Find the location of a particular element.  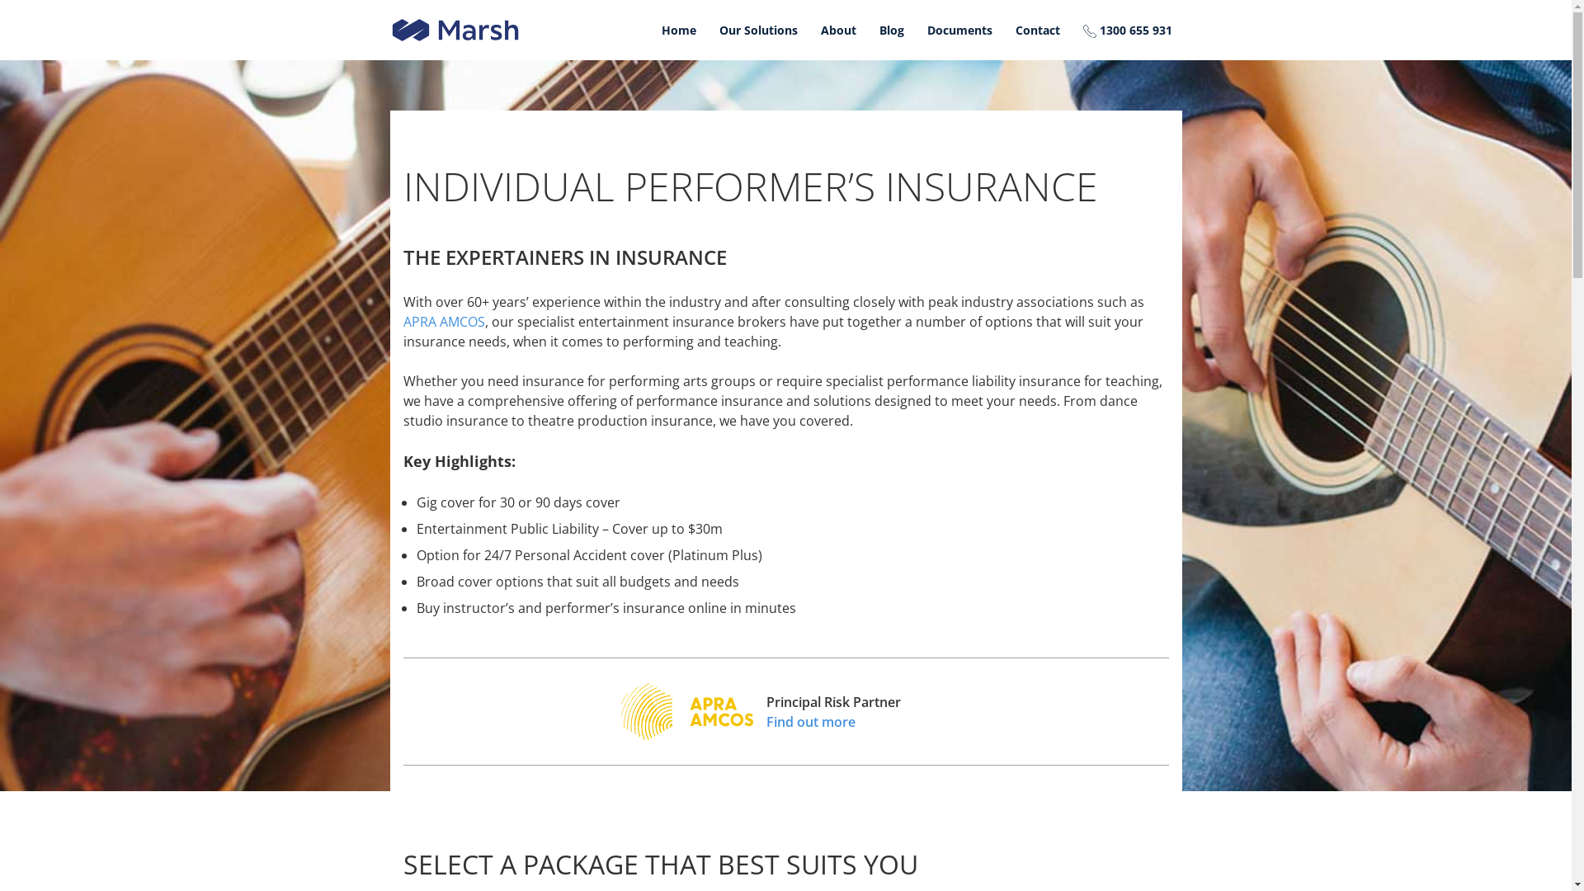

Blog is located at coordinates (892, 31).